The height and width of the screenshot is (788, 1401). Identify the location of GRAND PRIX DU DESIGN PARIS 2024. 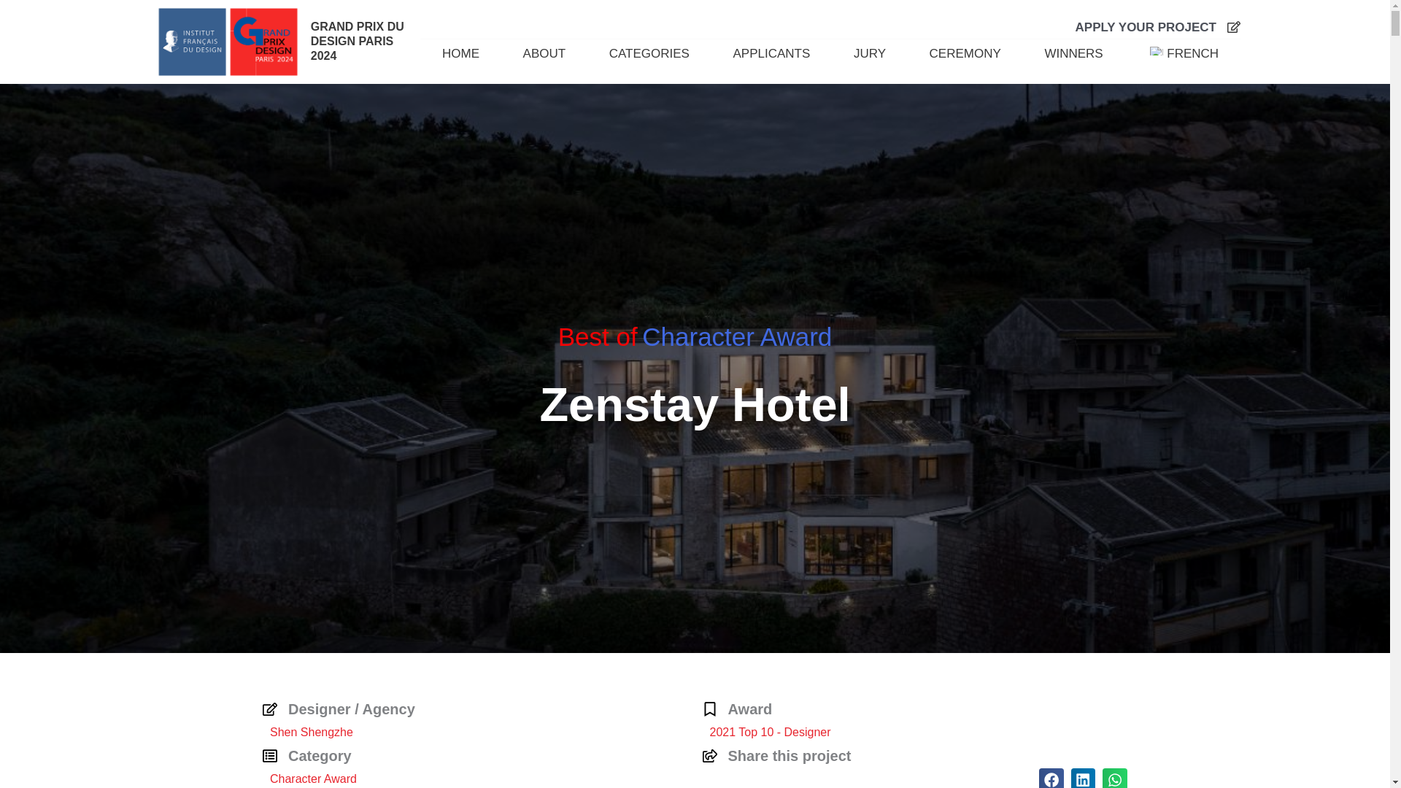
(358, 41).